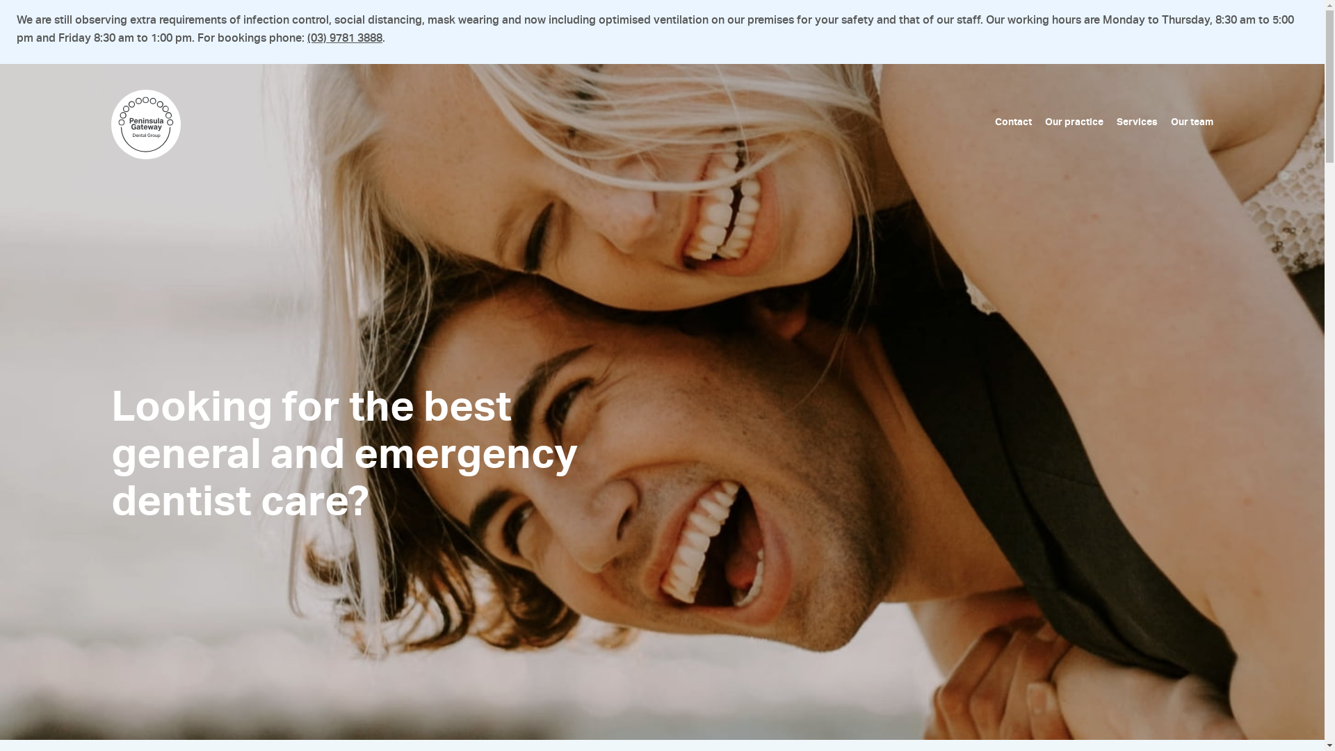 This screenshot has height=751, width=1335. What do you see at coordinates (345, 38) in the screenshot?
I see `(03) 9781 3888` at bounding box center [345, 38].